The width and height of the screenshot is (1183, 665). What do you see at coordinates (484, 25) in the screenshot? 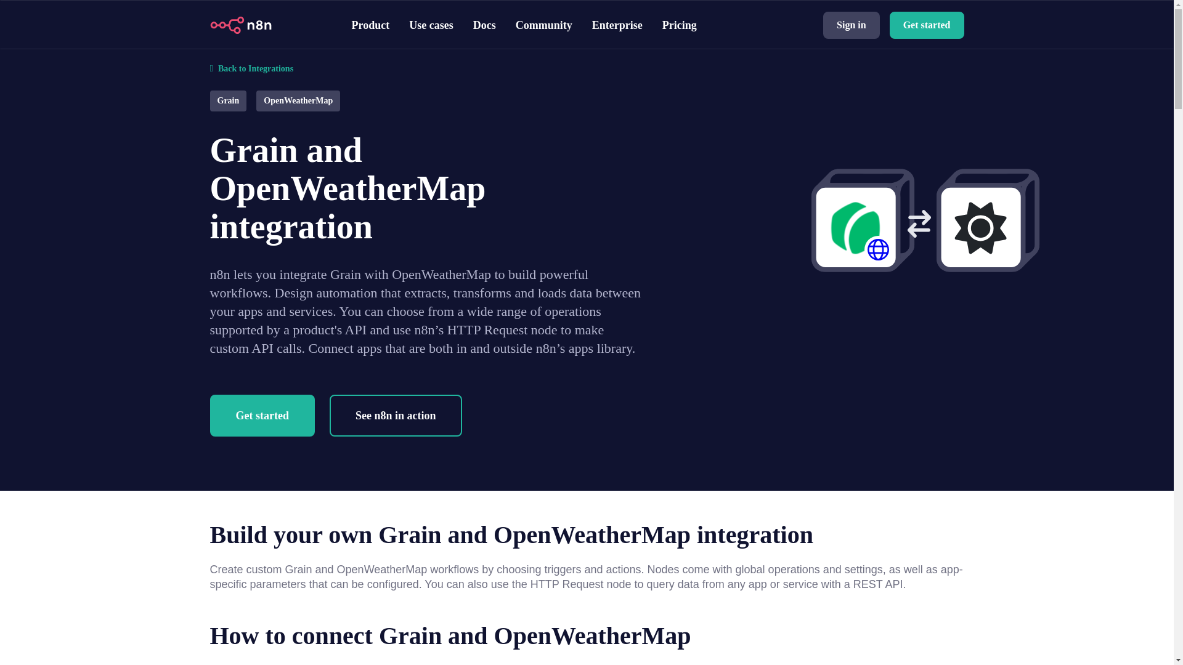
I see `Docs` at bounding box center [484, 25].